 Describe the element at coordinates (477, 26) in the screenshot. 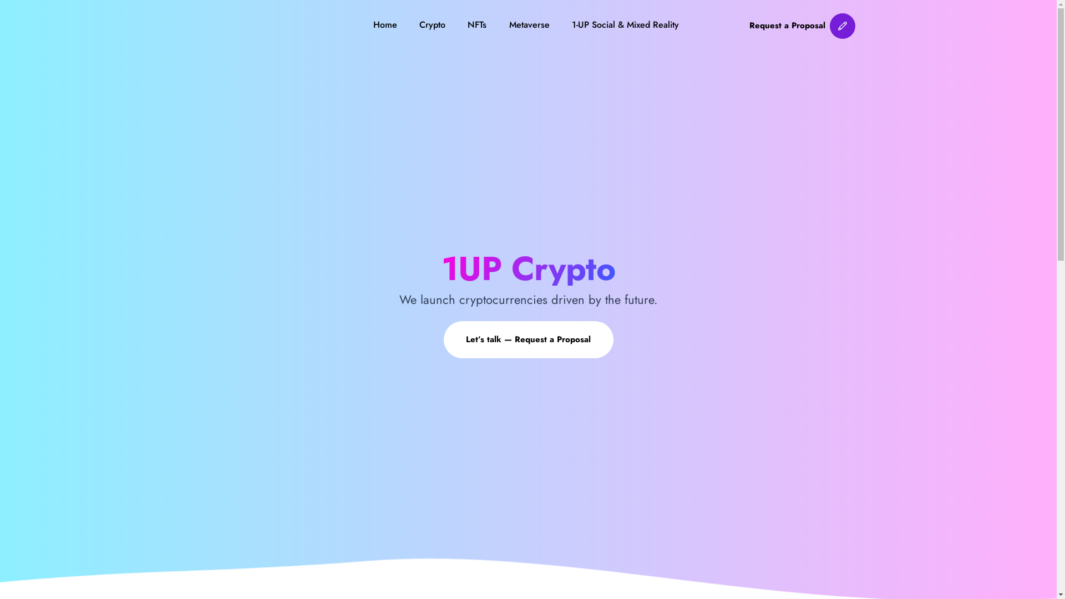

I see `NFTs` at that location.